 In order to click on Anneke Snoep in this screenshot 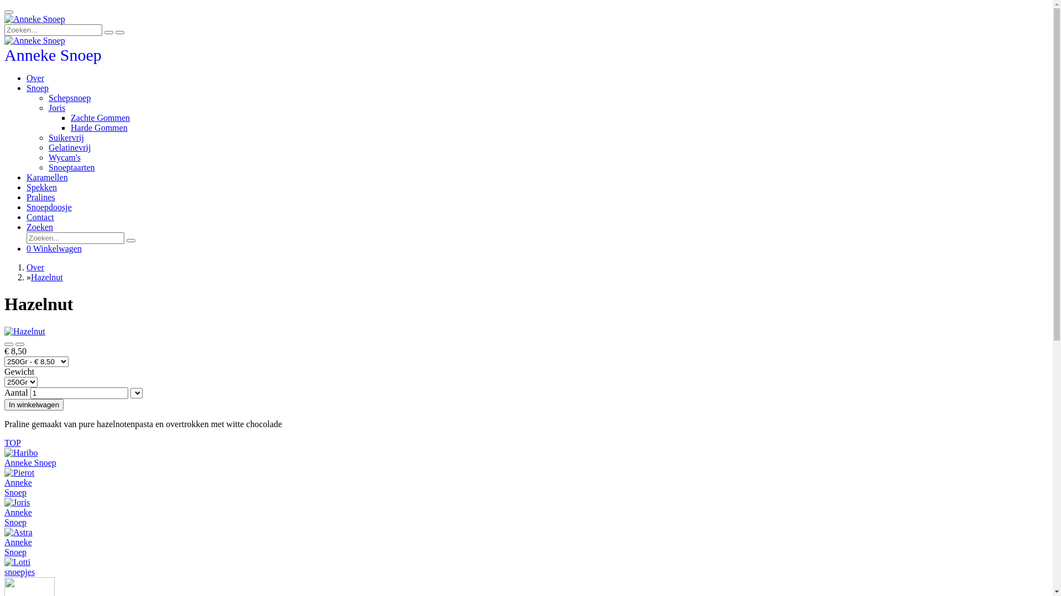, I will do `click(35, 19)`.